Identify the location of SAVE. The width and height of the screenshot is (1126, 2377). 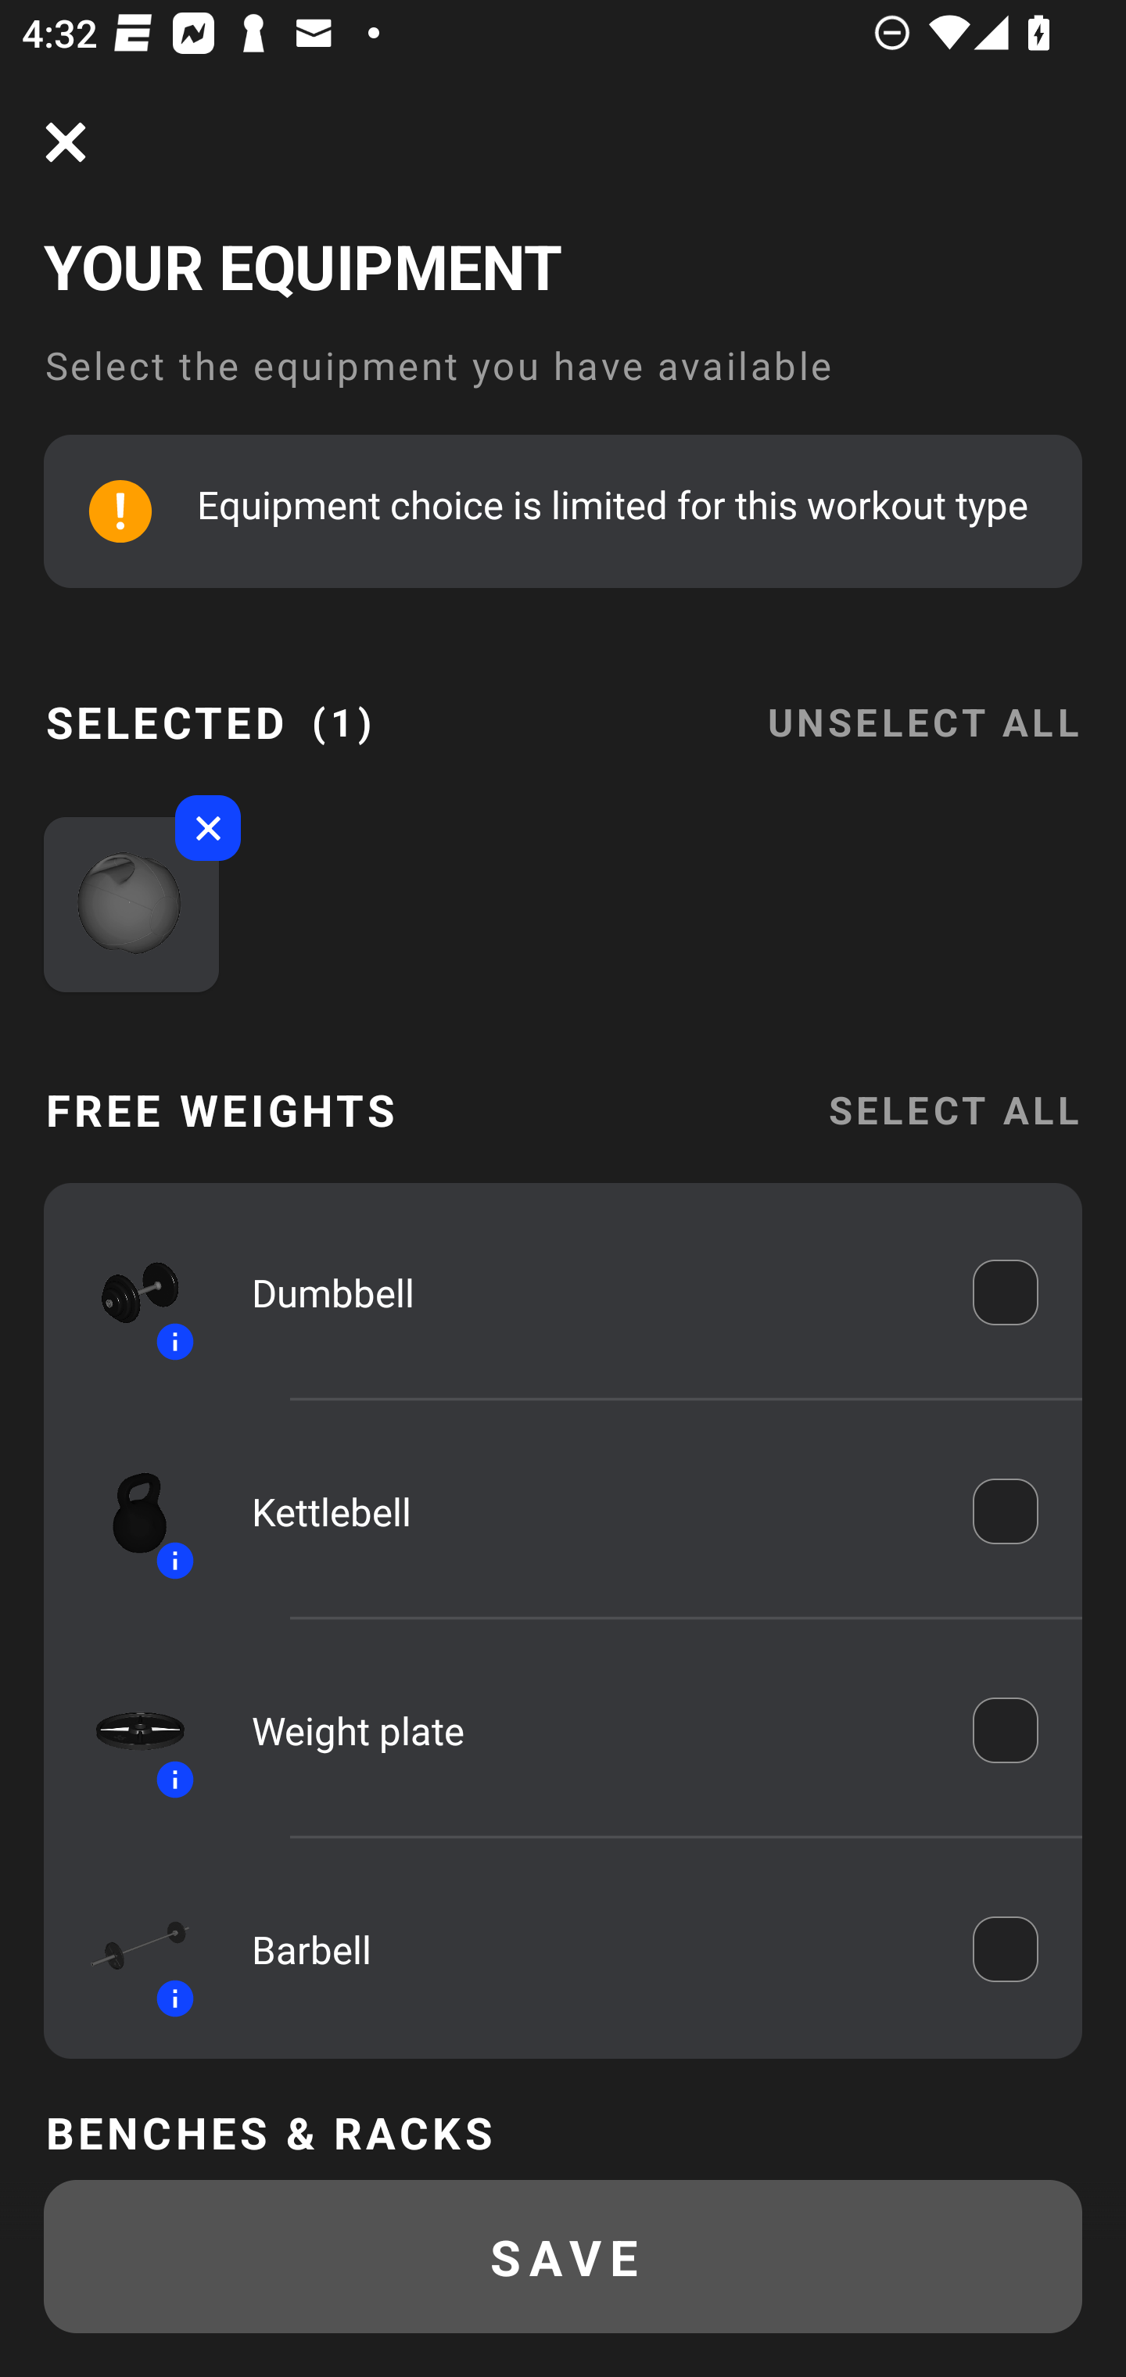
(563, 2257).